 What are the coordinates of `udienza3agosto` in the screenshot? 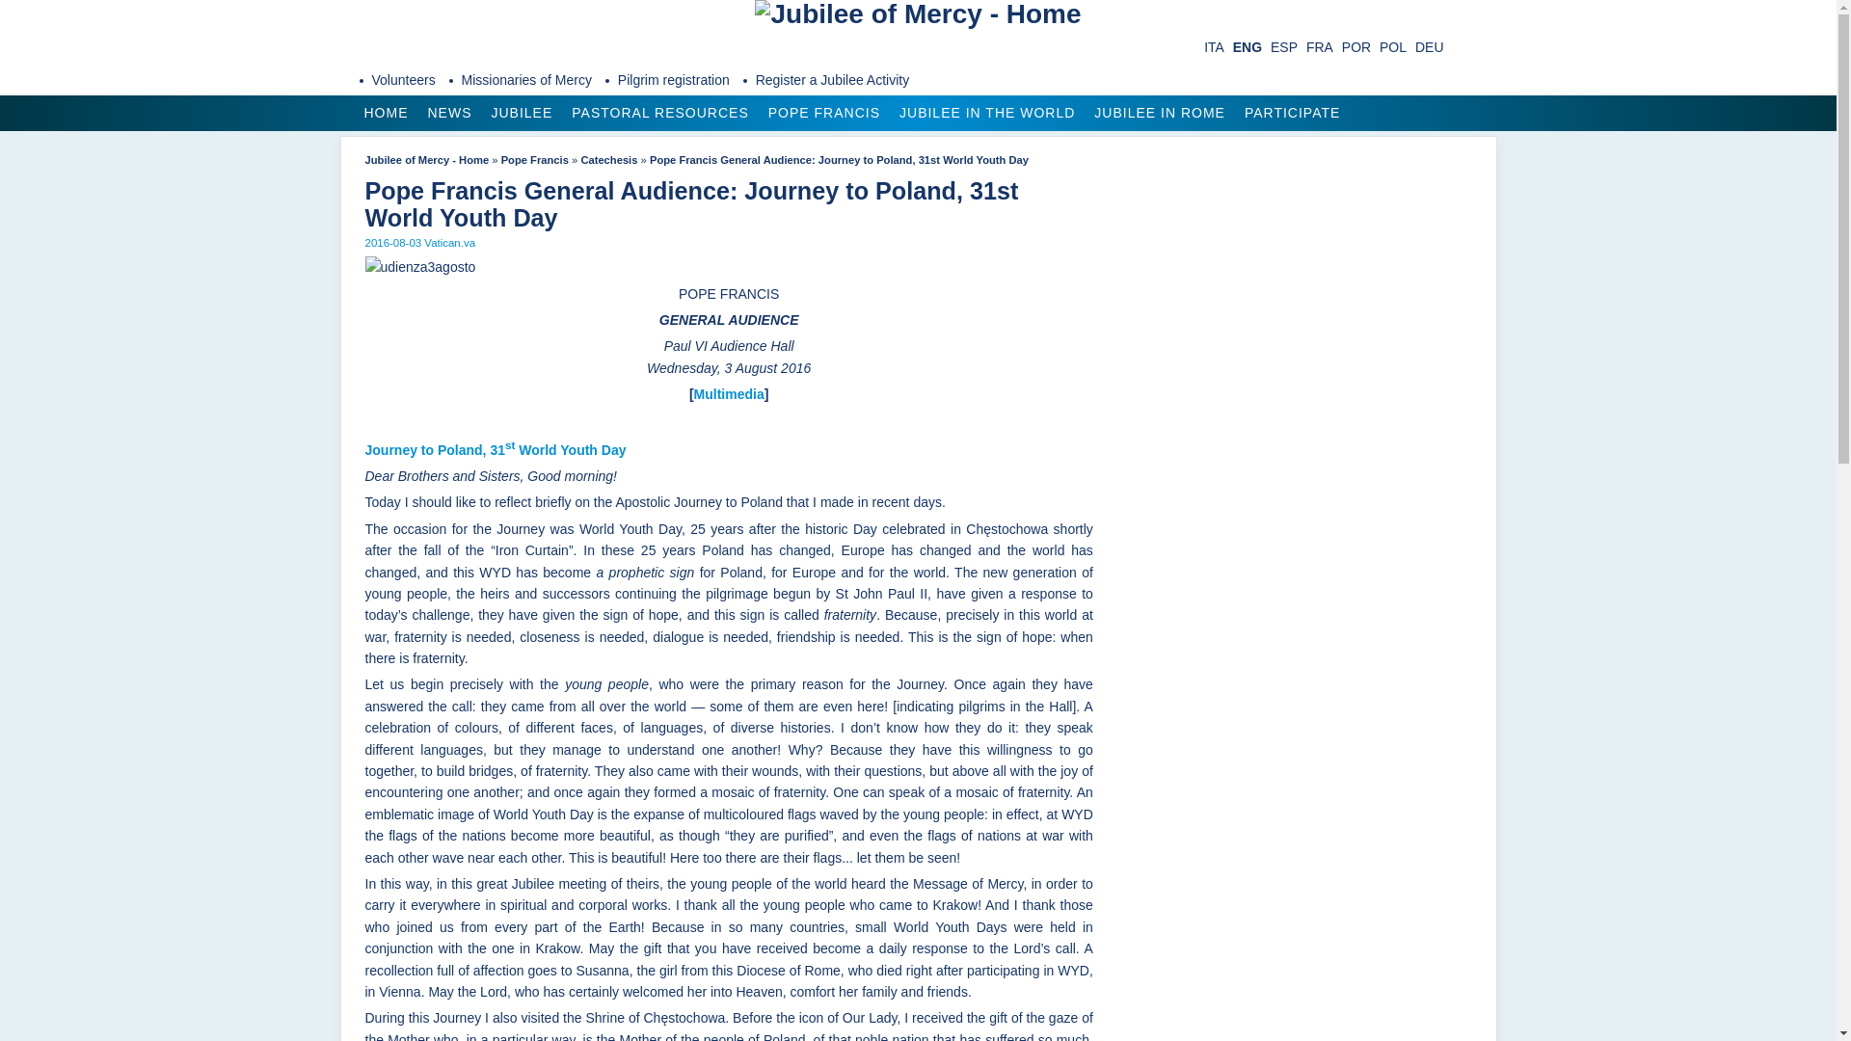 It's located at (420, 266).